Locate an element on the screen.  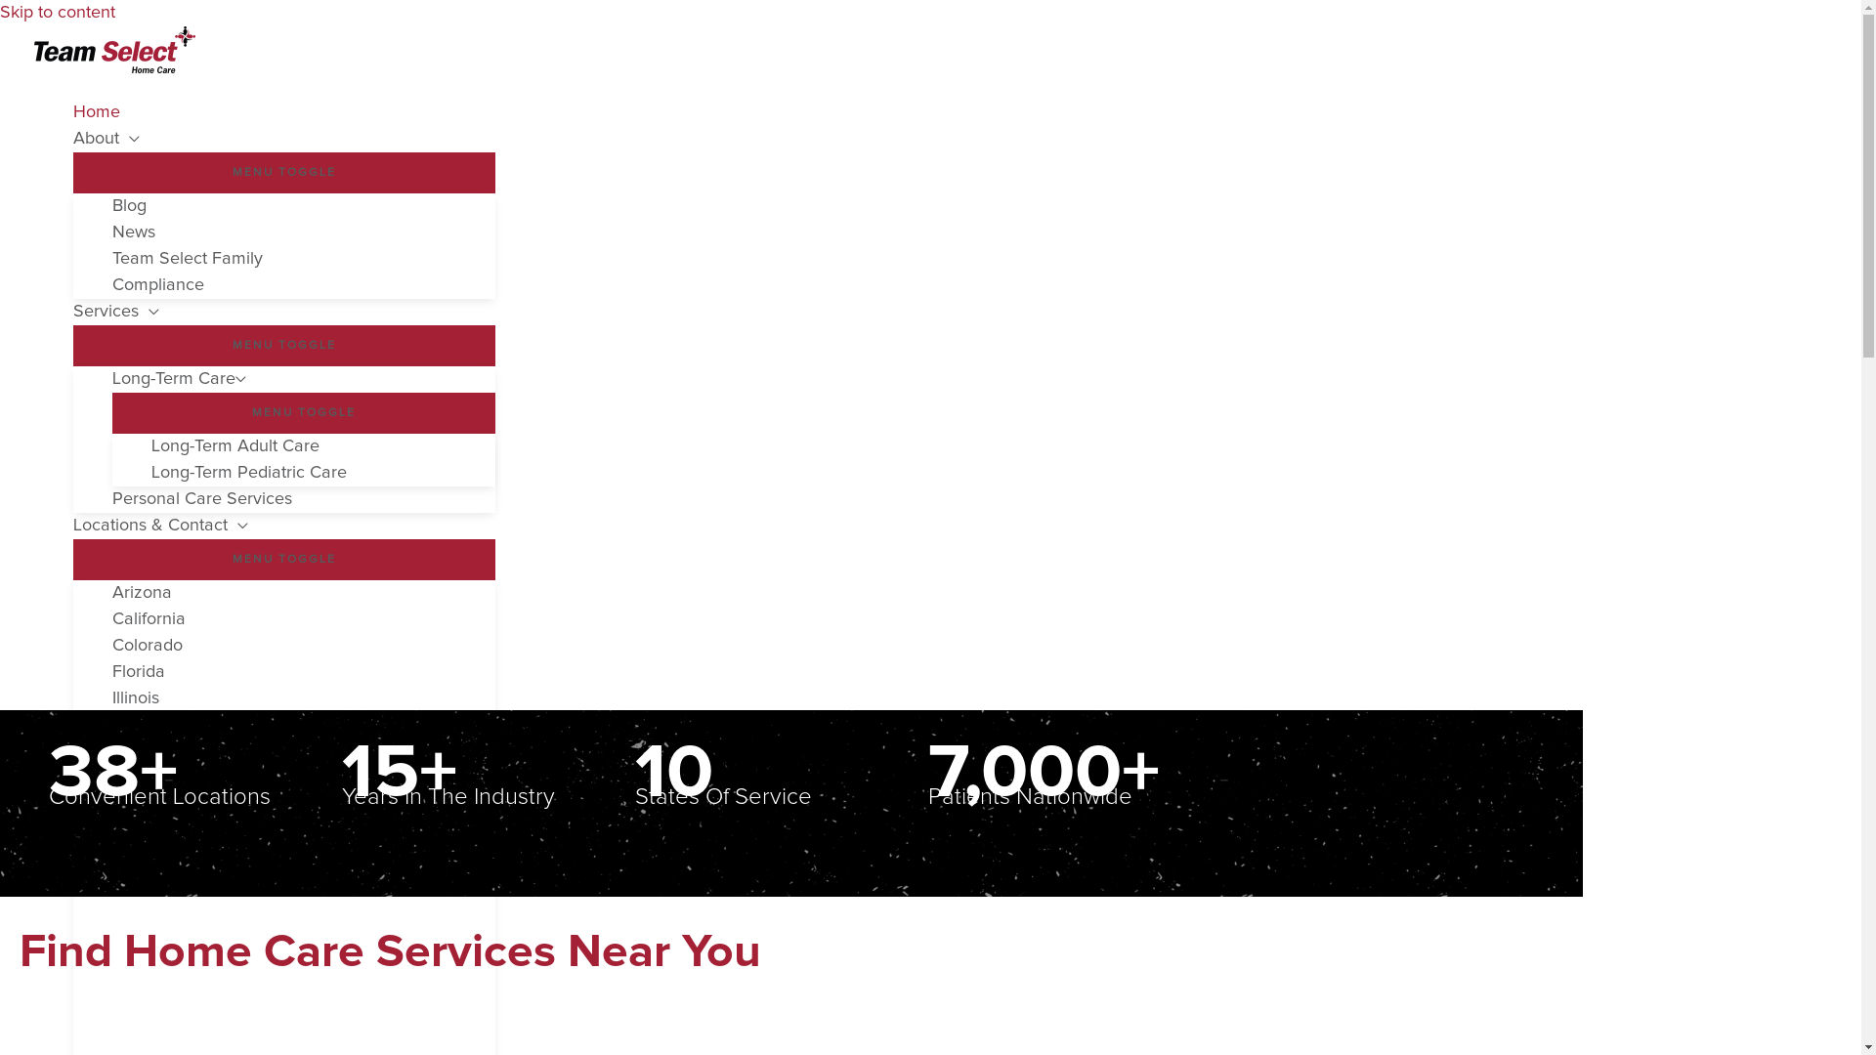
MENU TOGGLE is located at coordinates (283, 560).